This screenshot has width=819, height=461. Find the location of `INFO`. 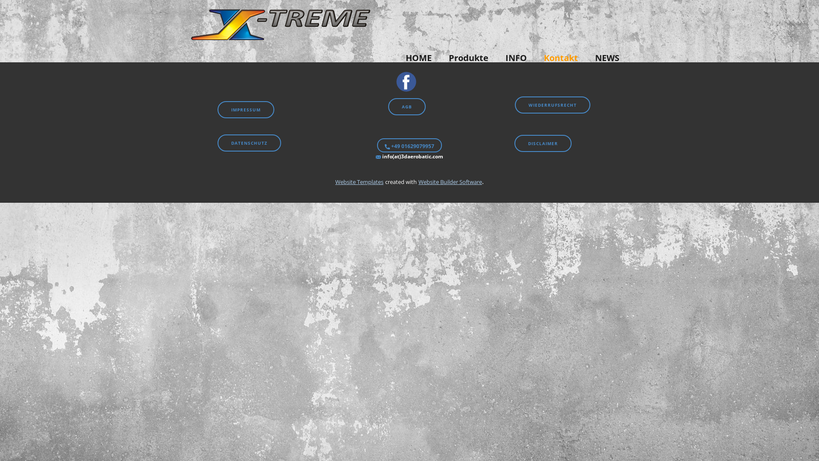

INFO is located at coordinates (516, 58).